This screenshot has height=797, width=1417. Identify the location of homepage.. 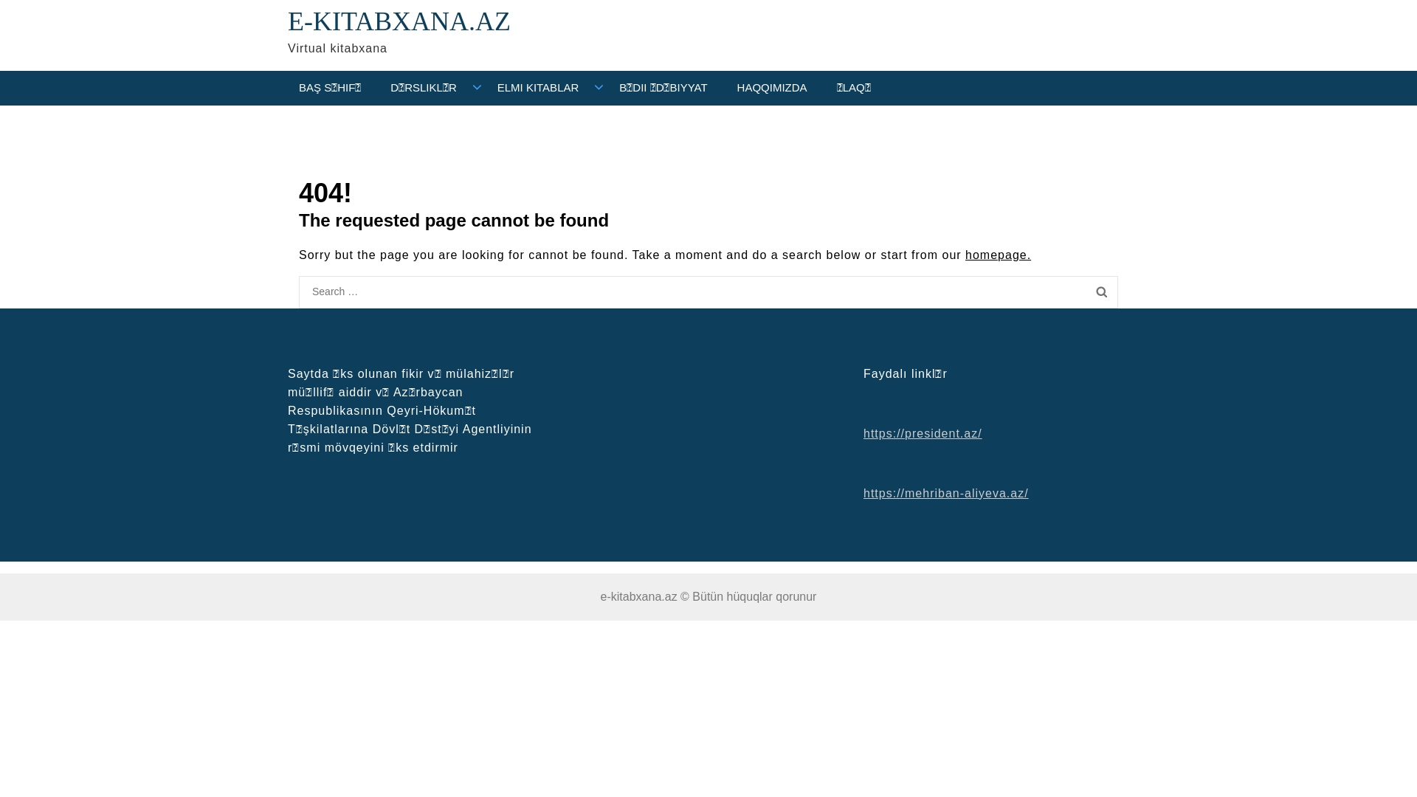
(998, 254).